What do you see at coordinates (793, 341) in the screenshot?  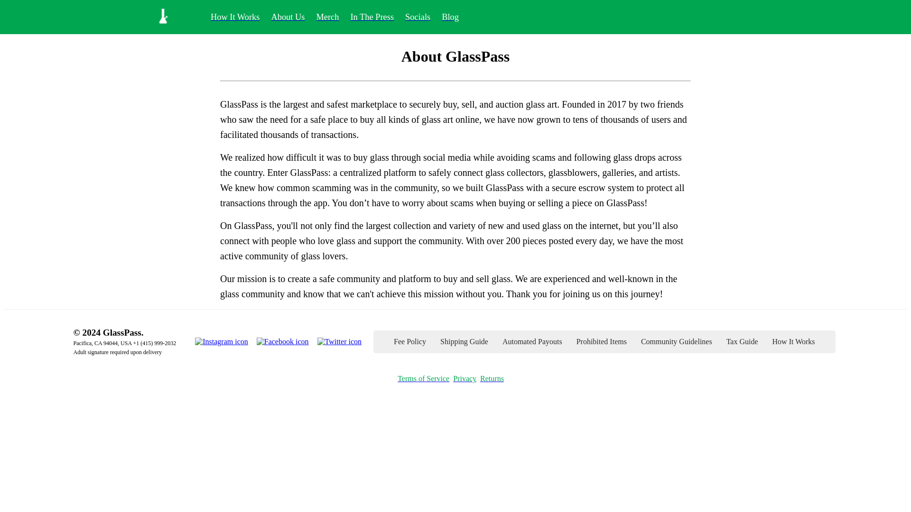 I see `How It Works` at bounding box center [793, 341].